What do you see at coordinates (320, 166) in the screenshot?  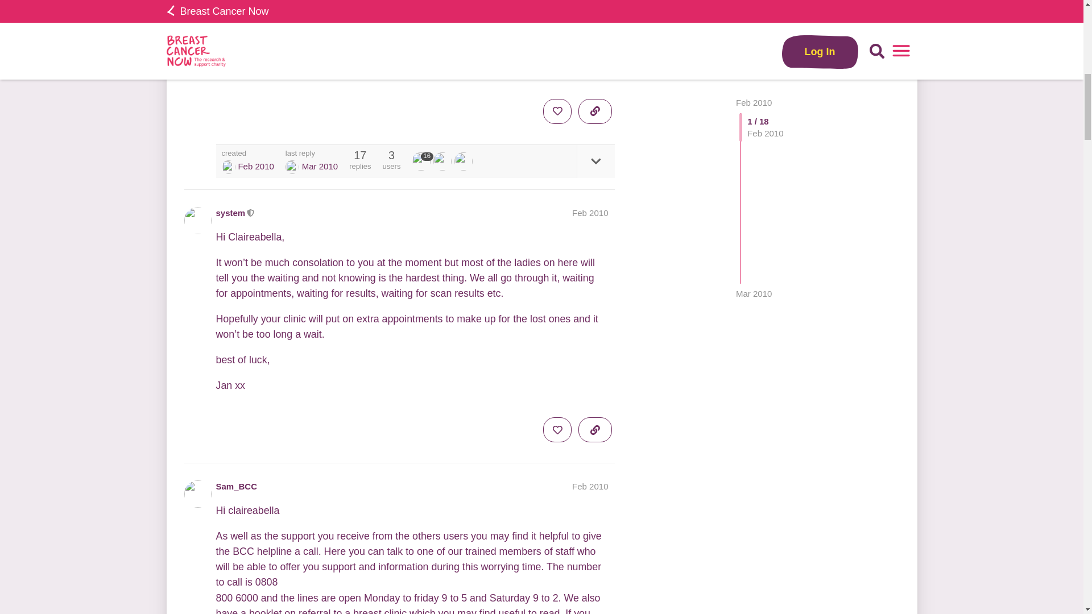 I see `5 Mar 2010 02:00` at bounding box center [320, 166].